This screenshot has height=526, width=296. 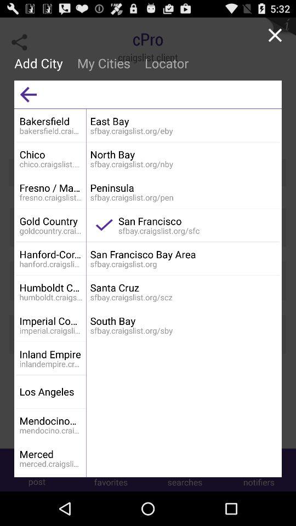 I want to click on turn on app above hanford-corcoran, so click(x=50, y=221).